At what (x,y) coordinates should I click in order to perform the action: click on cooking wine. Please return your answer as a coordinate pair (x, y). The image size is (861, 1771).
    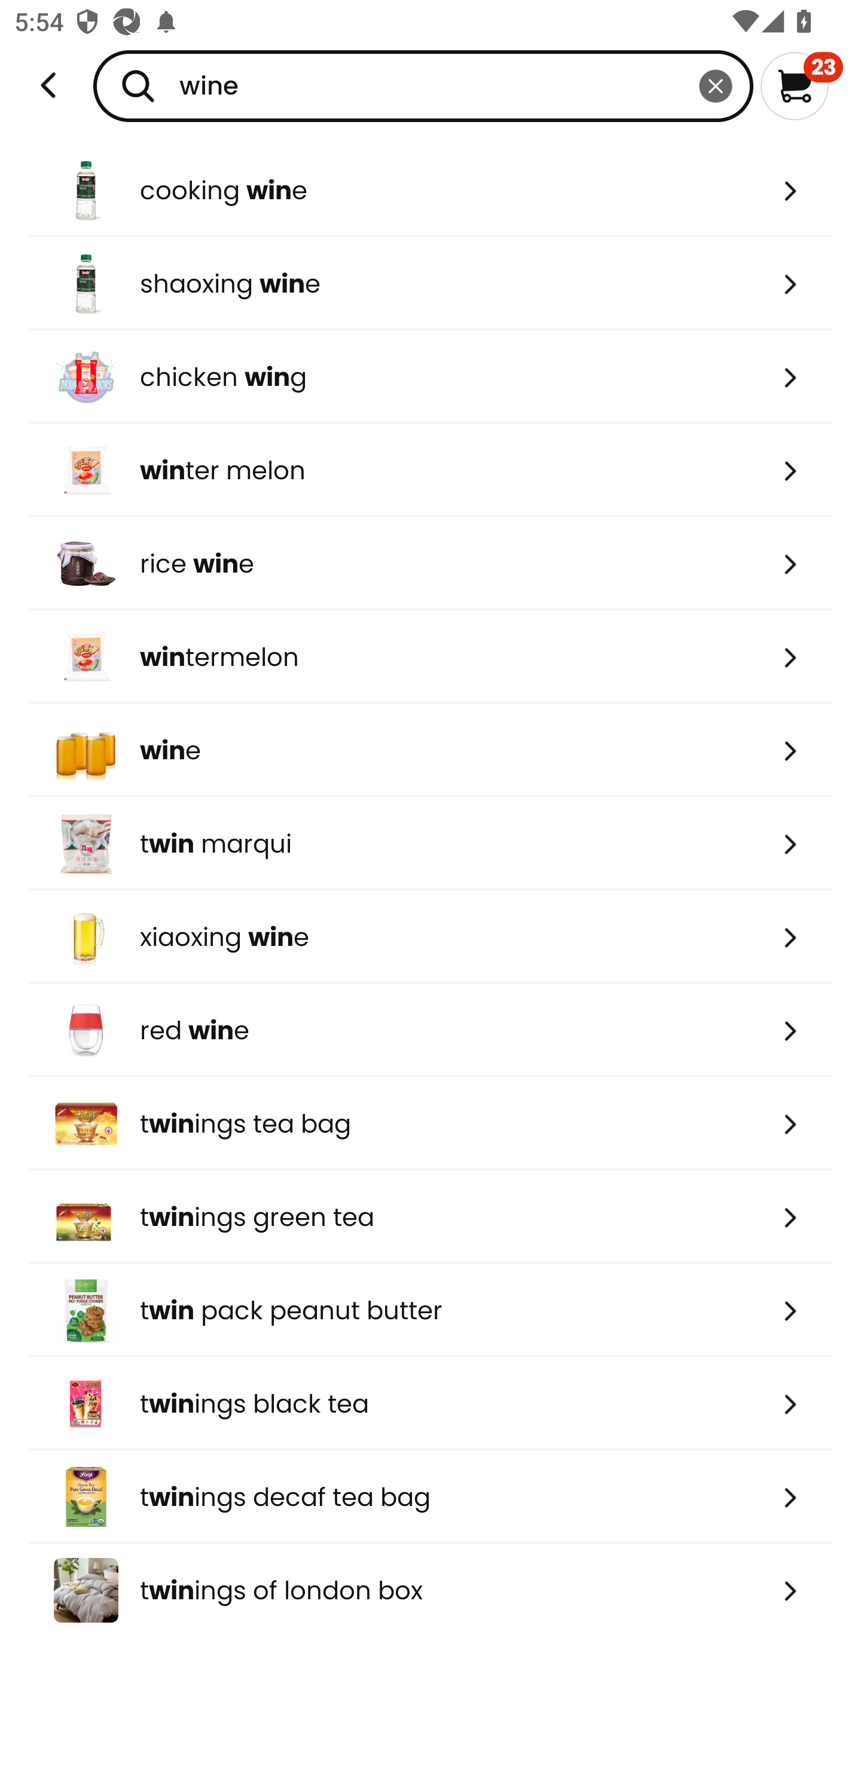
    Looking at the image, I should click on (430, 190).